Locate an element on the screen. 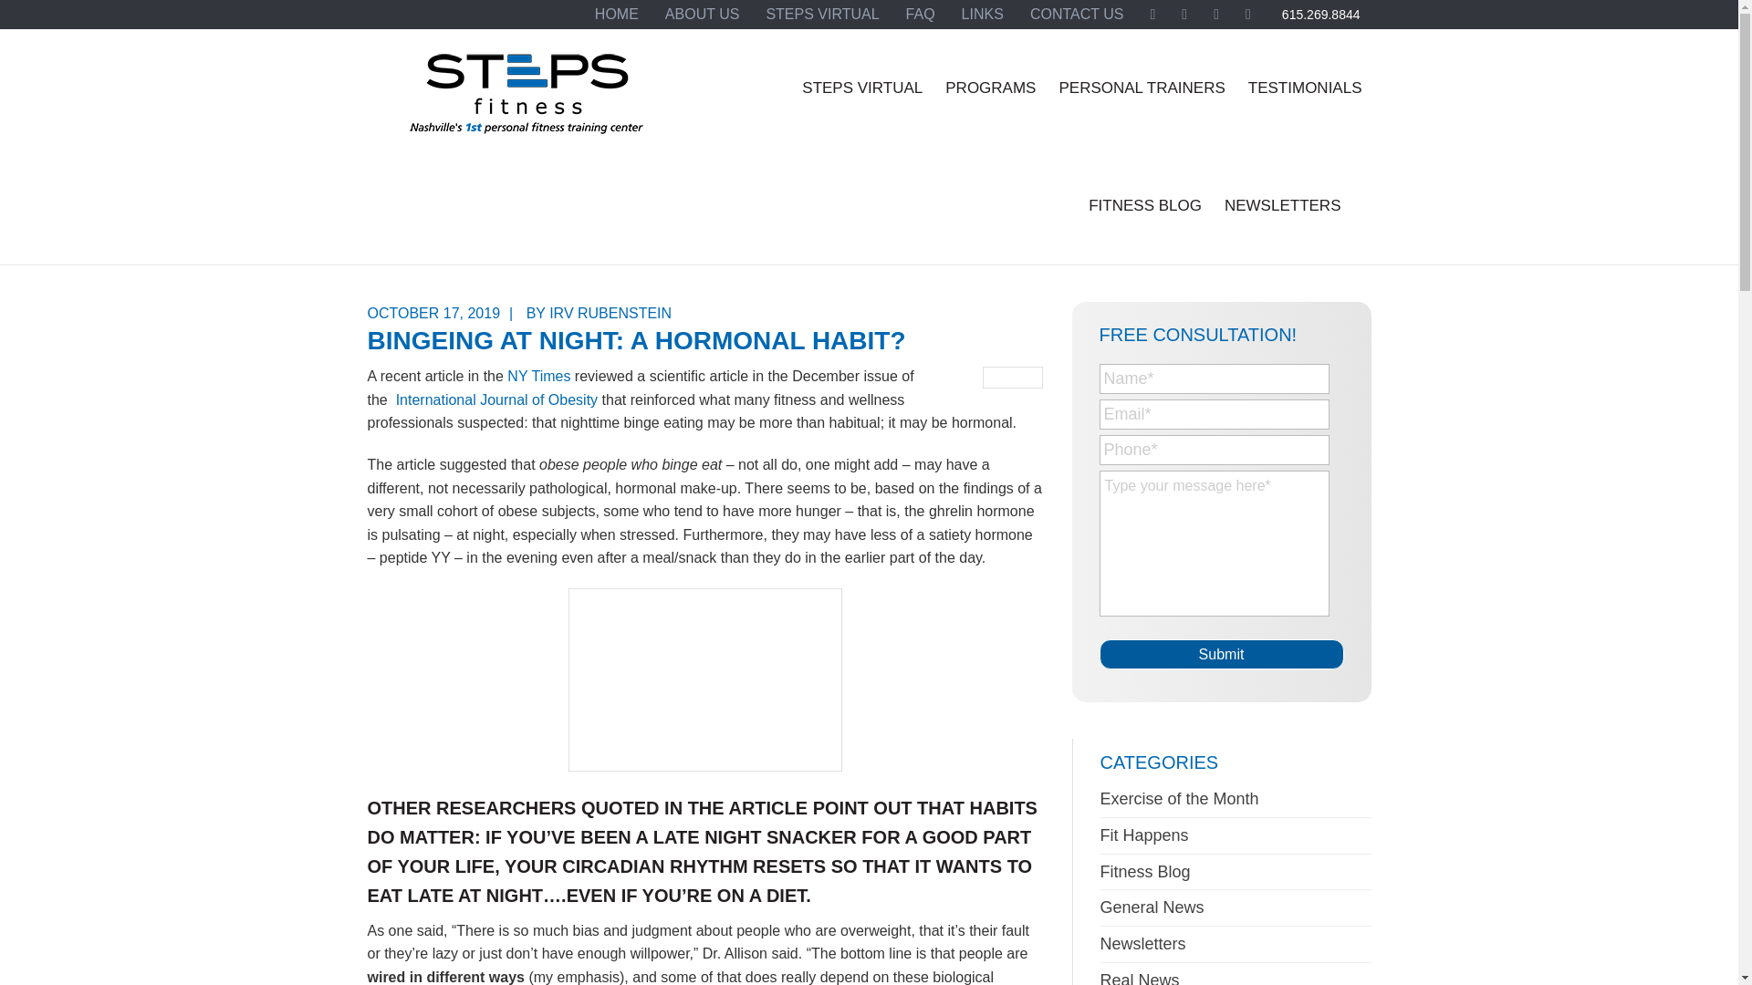 The width and height of the screenshot is (1752, 985). International Journal of Obesity is located at coordinates (496, 399).